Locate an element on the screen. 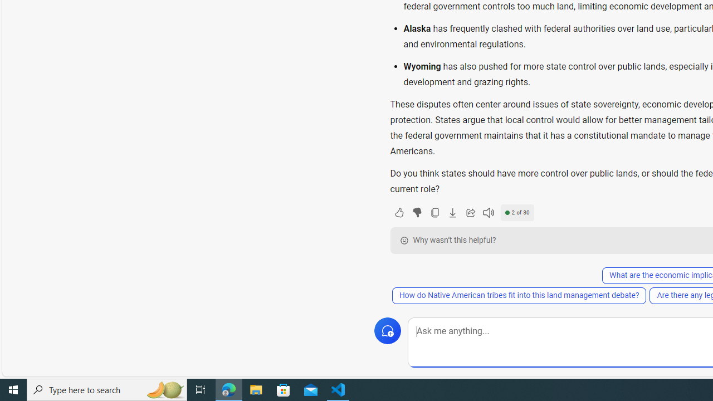 This screenshot has height=401, width=713. Export is located at coordinates (452, 213).